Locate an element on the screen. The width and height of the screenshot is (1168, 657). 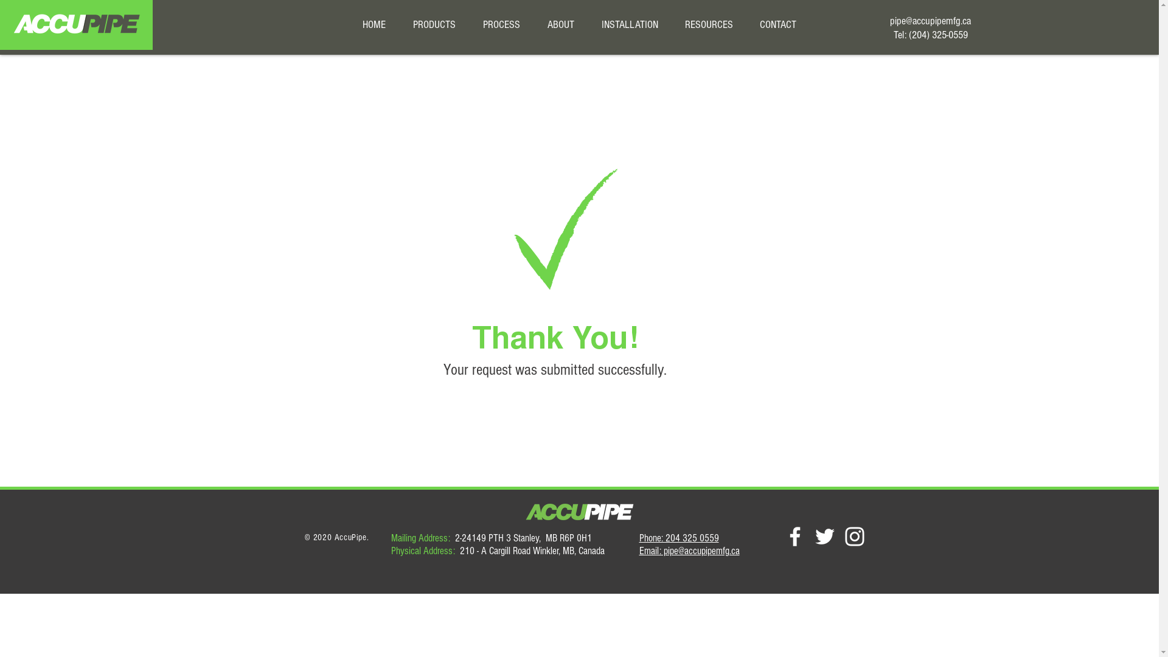
CONTACT is located at coordinates (777, 24).